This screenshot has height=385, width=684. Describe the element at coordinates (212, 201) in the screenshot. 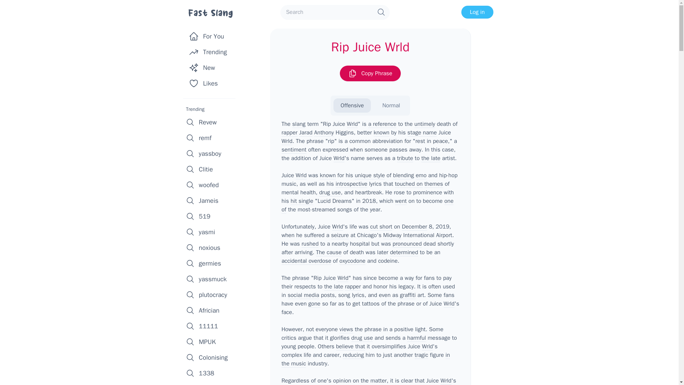

I see `Jameis` at that location.